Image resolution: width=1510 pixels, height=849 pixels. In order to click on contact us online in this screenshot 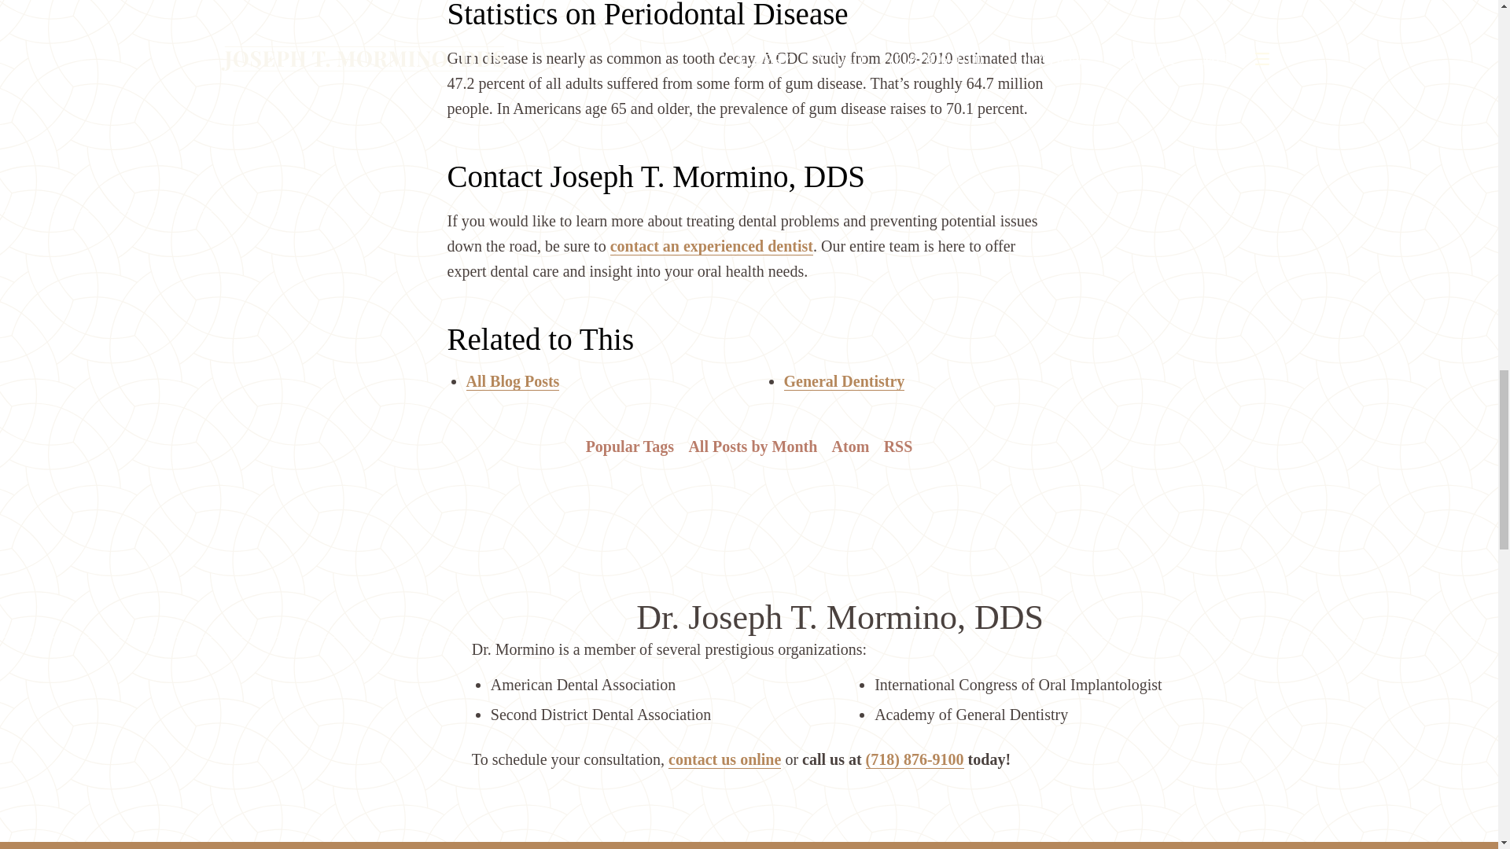, I will do `click(724, 759)`.